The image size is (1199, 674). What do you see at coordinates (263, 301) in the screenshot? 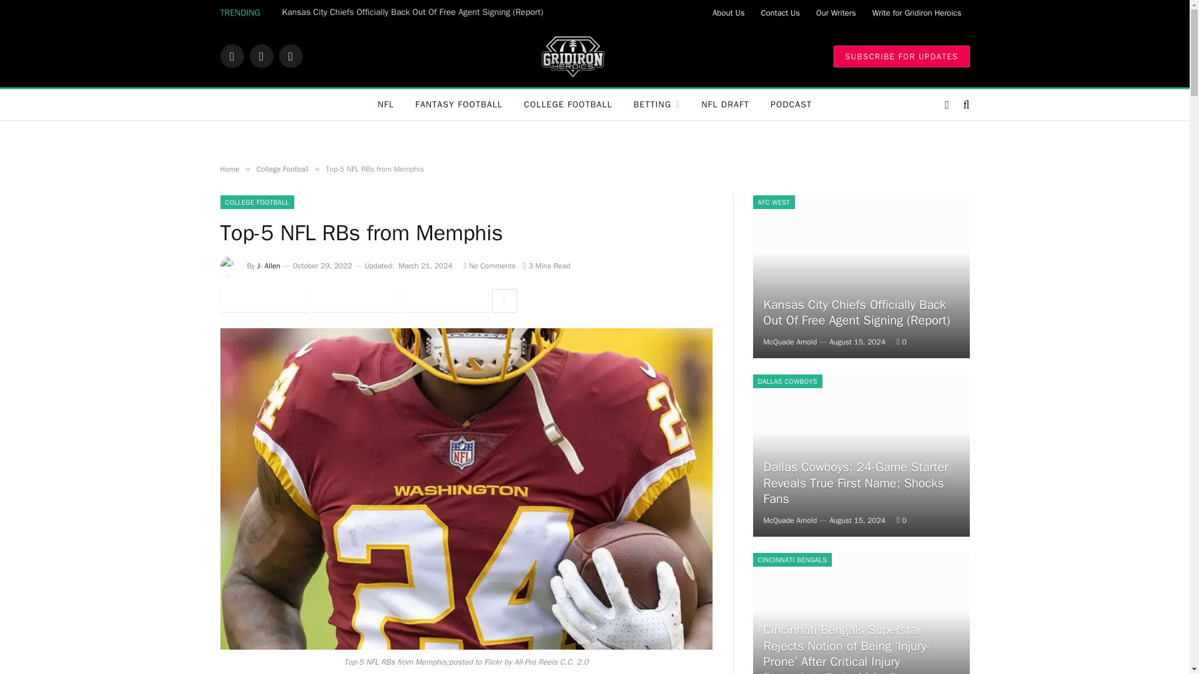
I see `Share on Facebook` at bounding box center [263, 301].